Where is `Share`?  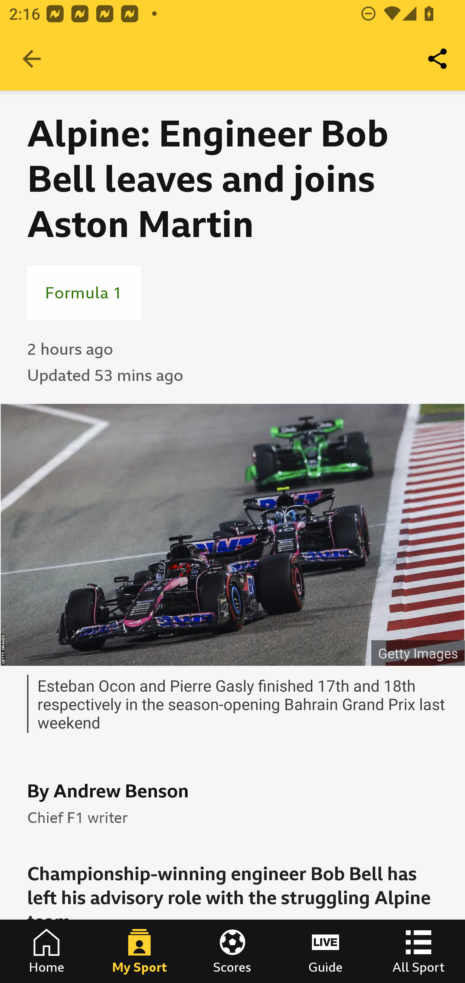 Share is located at coordinates (438, 59).